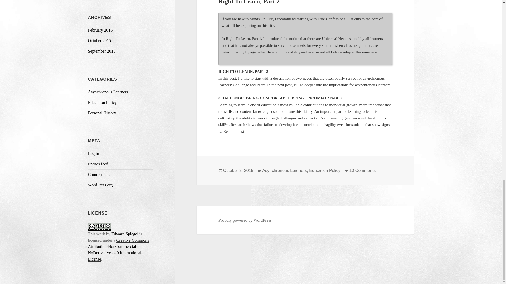 Image resolution: width=506 pixels, height=284 pixels. What do you see at coordinates (102, 51) in the screenshot?
I see `September 2015` at bounding box center [102, 51].